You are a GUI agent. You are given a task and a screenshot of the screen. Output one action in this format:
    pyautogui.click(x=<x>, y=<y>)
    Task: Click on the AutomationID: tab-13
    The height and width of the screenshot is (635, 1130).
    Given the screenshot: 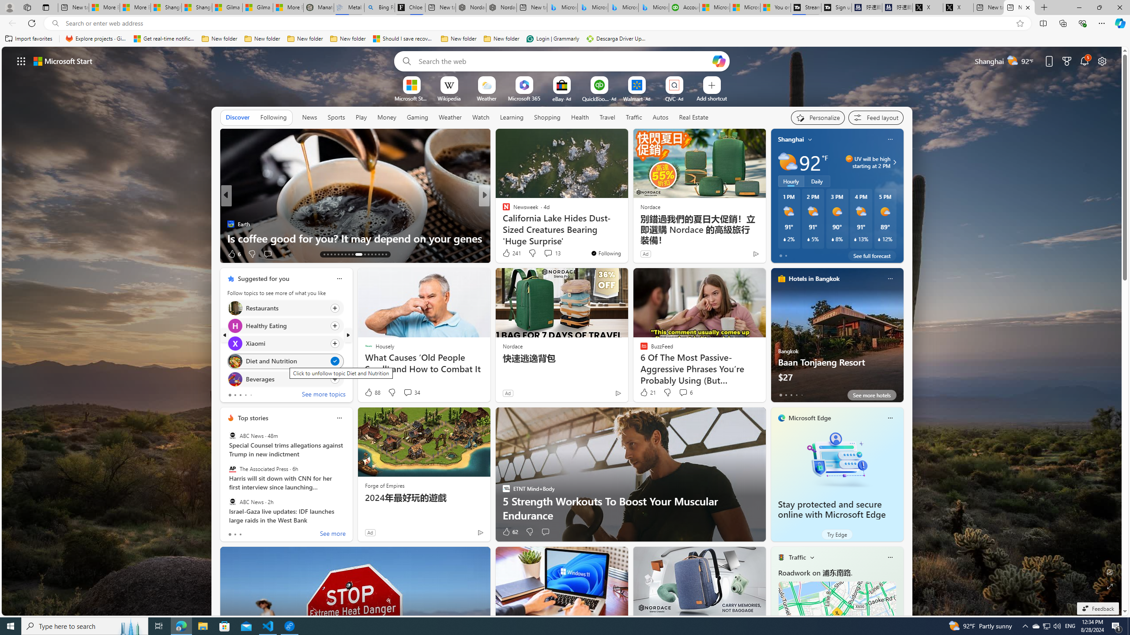 What is the action you would take?
    pyautogui.click(x=324, y=254)
    